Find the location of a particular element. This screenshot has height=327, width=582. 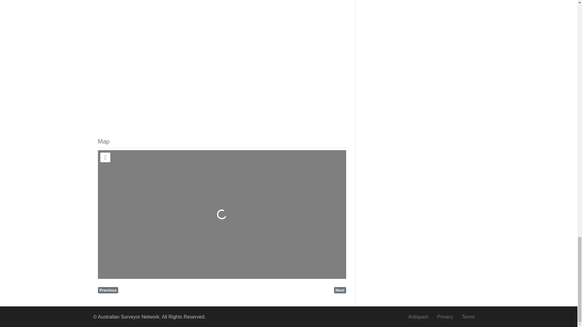

Antispam is located at coordinates (418, 317).